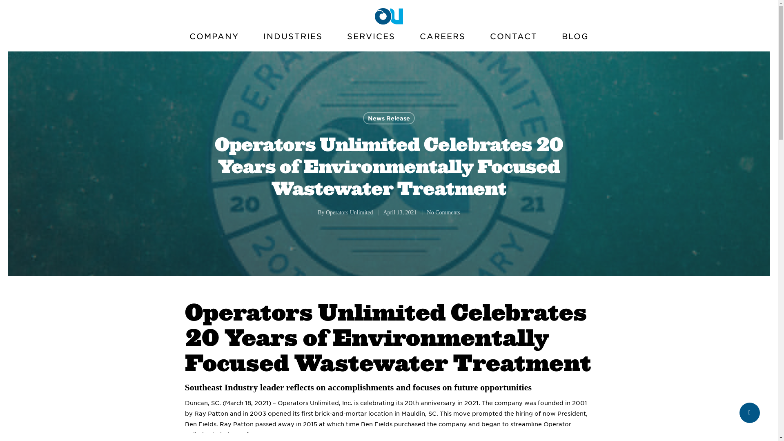  I want to click on No Comments, so click(443, 212).